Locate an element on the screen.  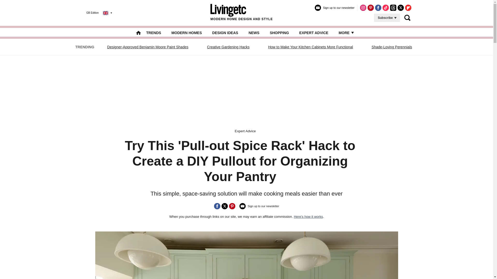
TRENDS is located at coordinates (154, 33).